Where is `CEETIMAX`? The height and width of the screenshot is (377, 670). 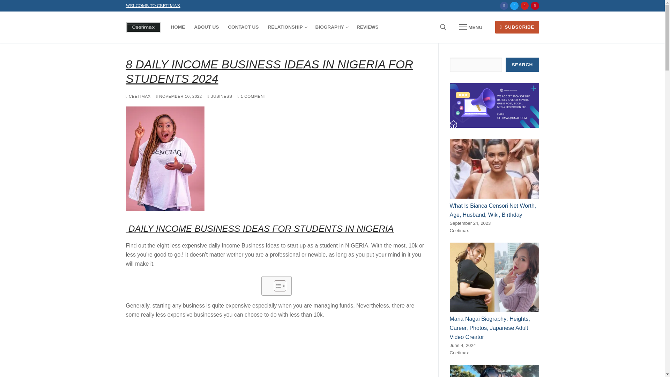
CEETIMAX is located at coordinates (287, 27).